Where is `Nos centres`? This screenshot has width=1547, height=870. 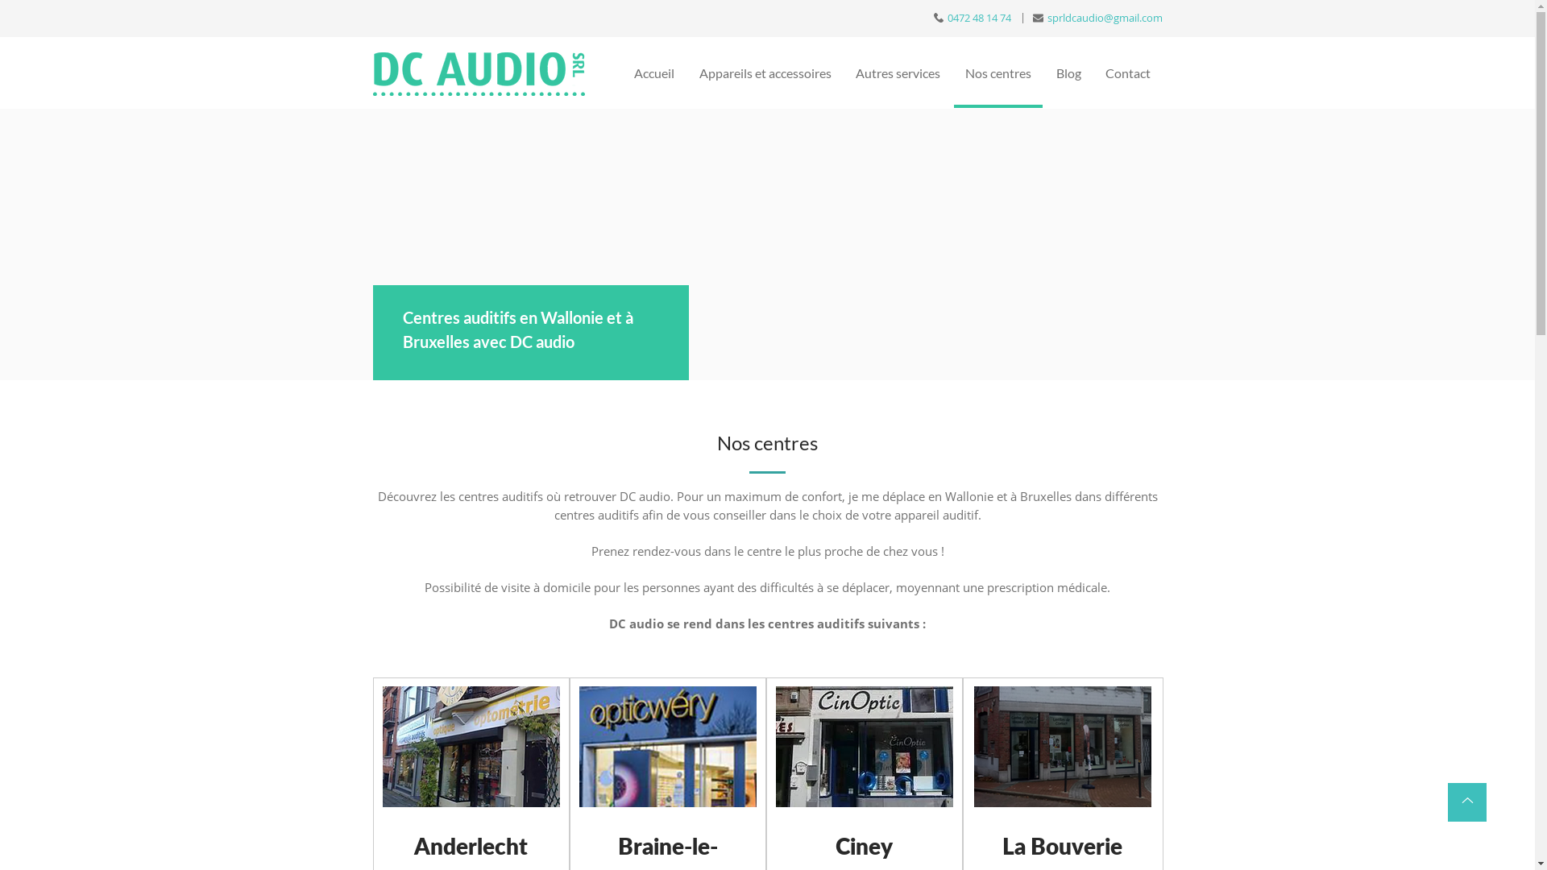 Nos centres is located at coordinates (999, 74).